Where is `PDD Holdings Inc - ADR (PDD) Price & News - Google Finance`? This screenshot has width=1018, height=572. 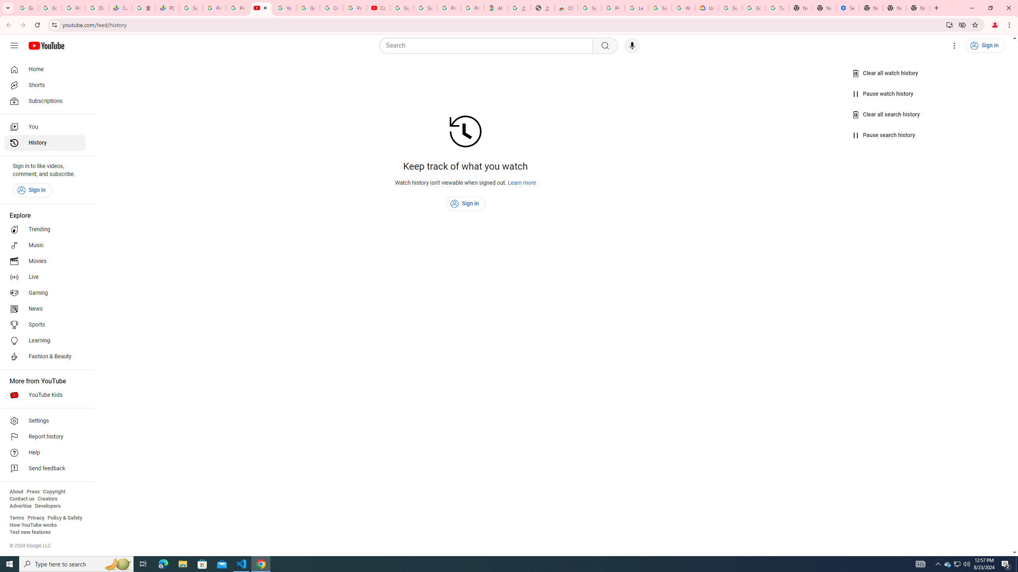
PDD Holdings Inc - ADR (PDD) Price & News - Google Finance is located at coordinates (167, 8).